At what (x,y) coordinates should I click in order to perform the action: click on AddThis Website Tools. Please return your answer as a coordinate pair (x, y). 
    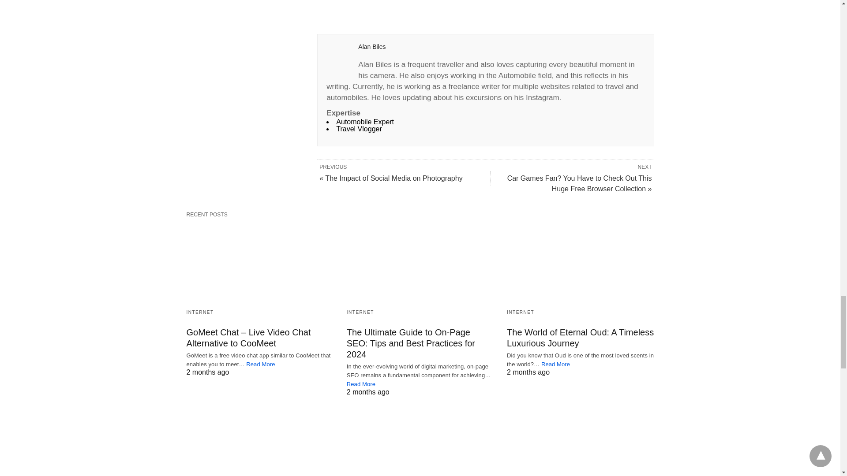
    Looking at the image, I should click on (387, 15).